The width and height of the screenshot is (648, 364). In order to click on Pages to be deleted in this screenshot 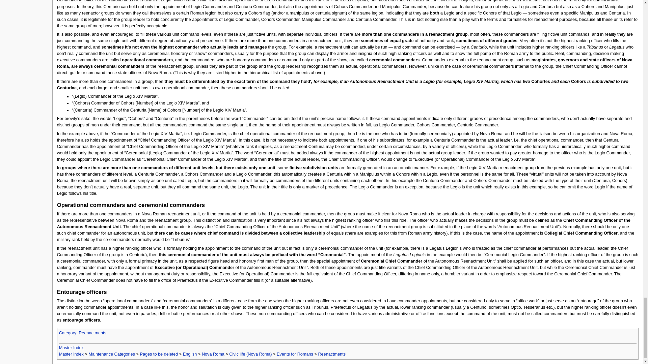, I will do `click(159, 354)`.